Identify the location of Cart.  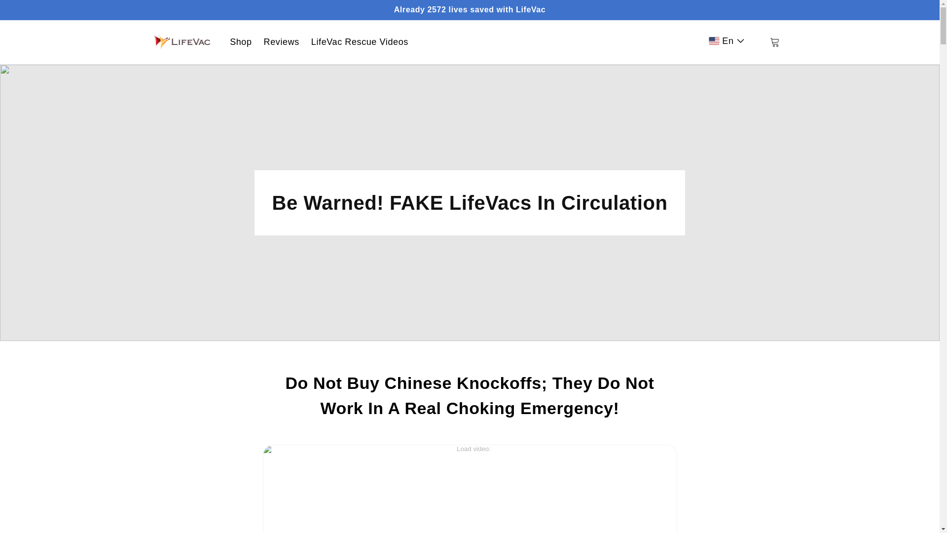
(774, 41).